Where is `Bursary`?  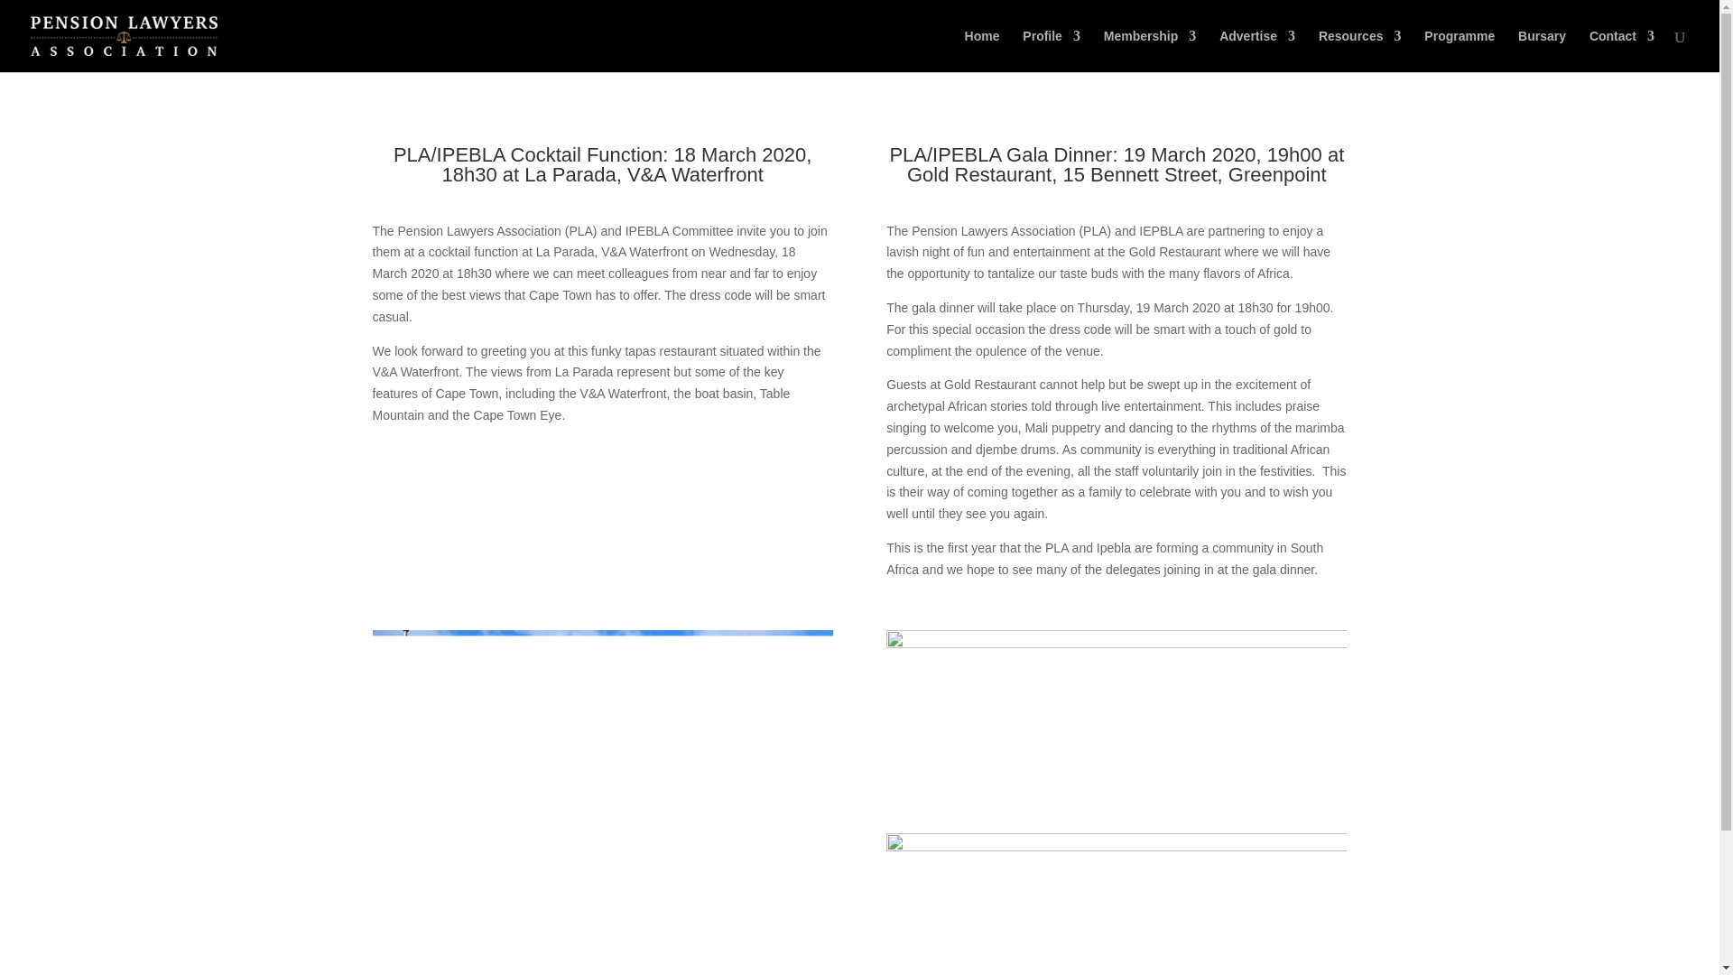 Bursary is located at coordinates (1542, 51).